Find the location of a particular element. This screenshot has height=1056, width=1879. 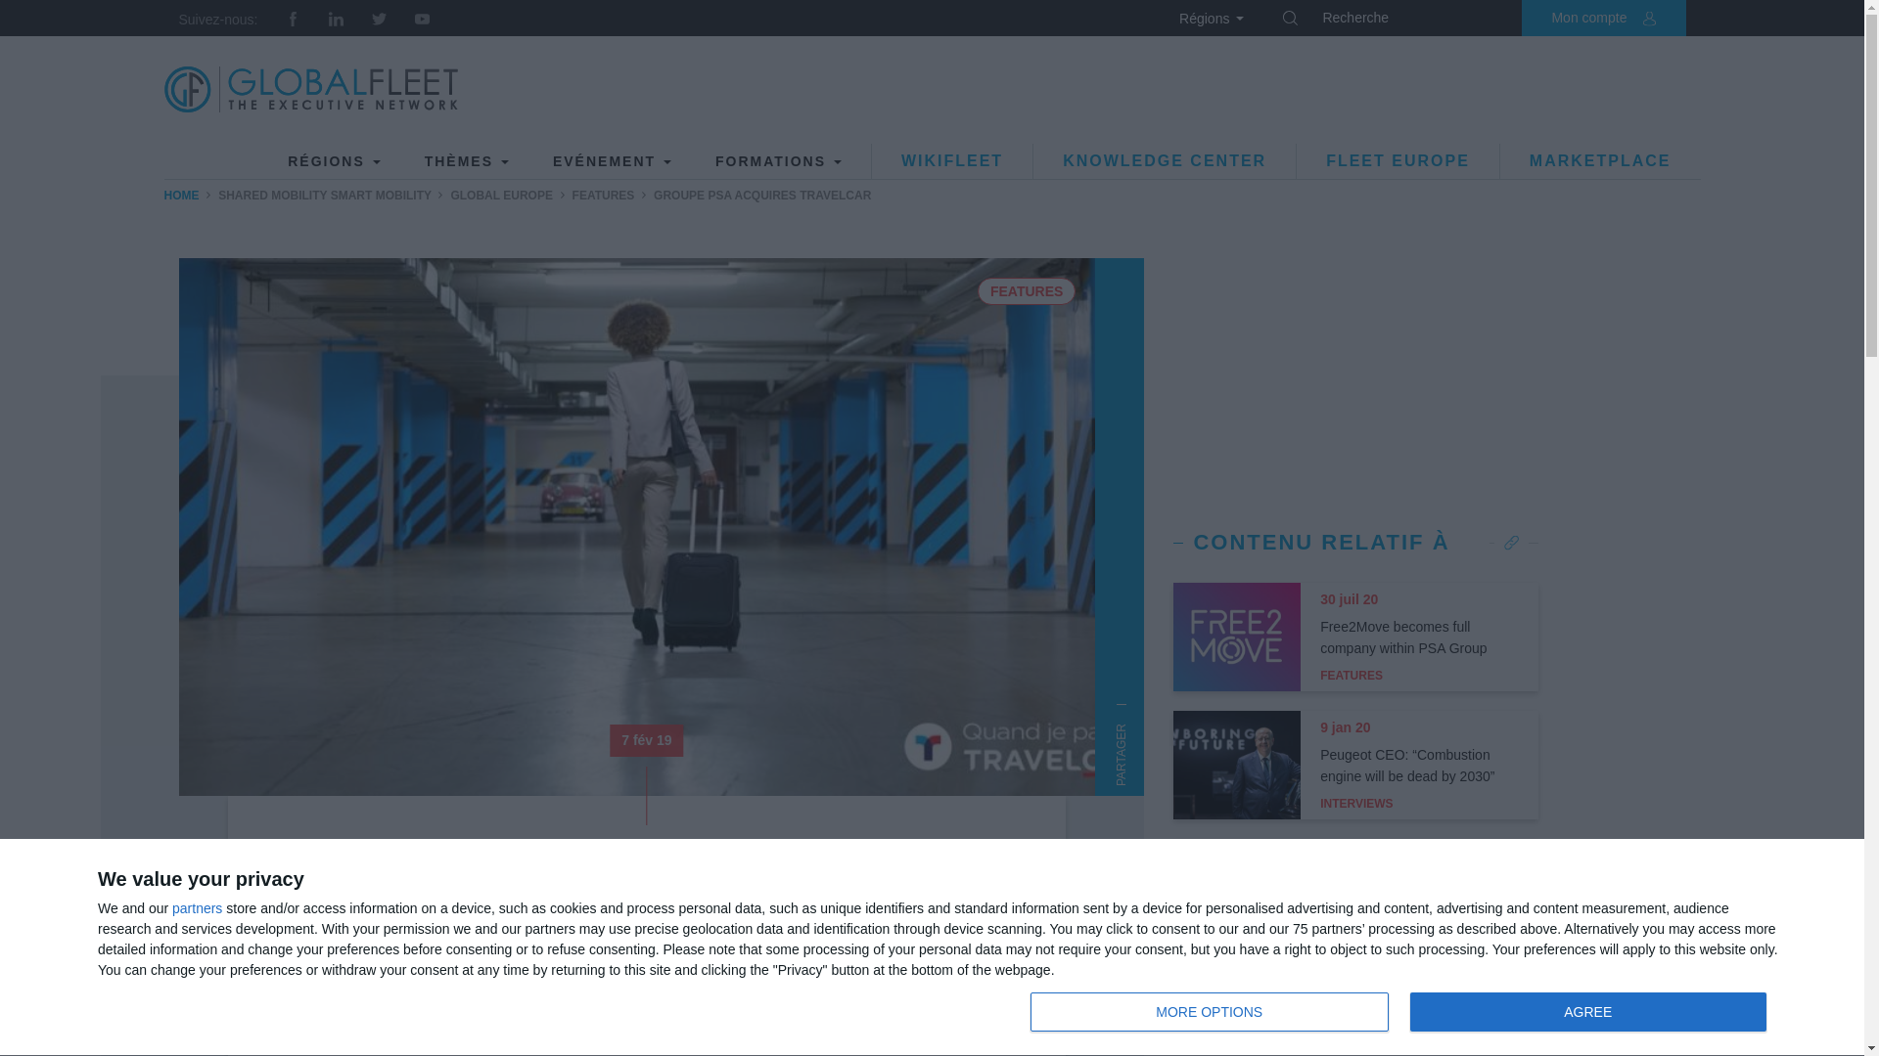

MARKETPLACE is located at coordinates (197, 908).